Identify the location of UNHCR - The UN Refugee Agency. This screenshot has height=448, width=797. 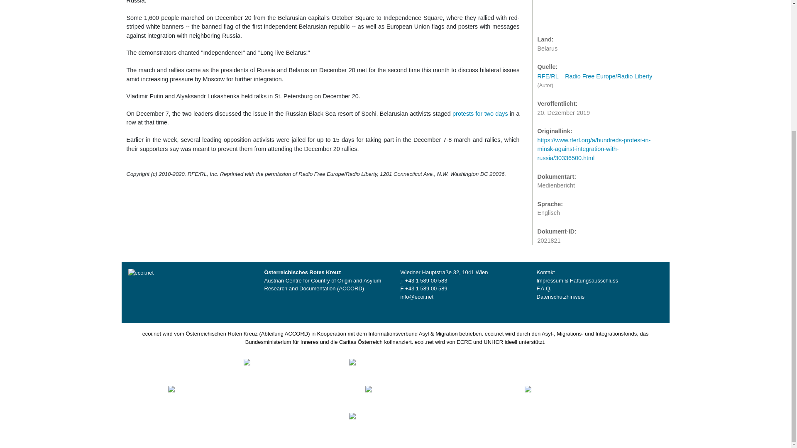
(401, 421).